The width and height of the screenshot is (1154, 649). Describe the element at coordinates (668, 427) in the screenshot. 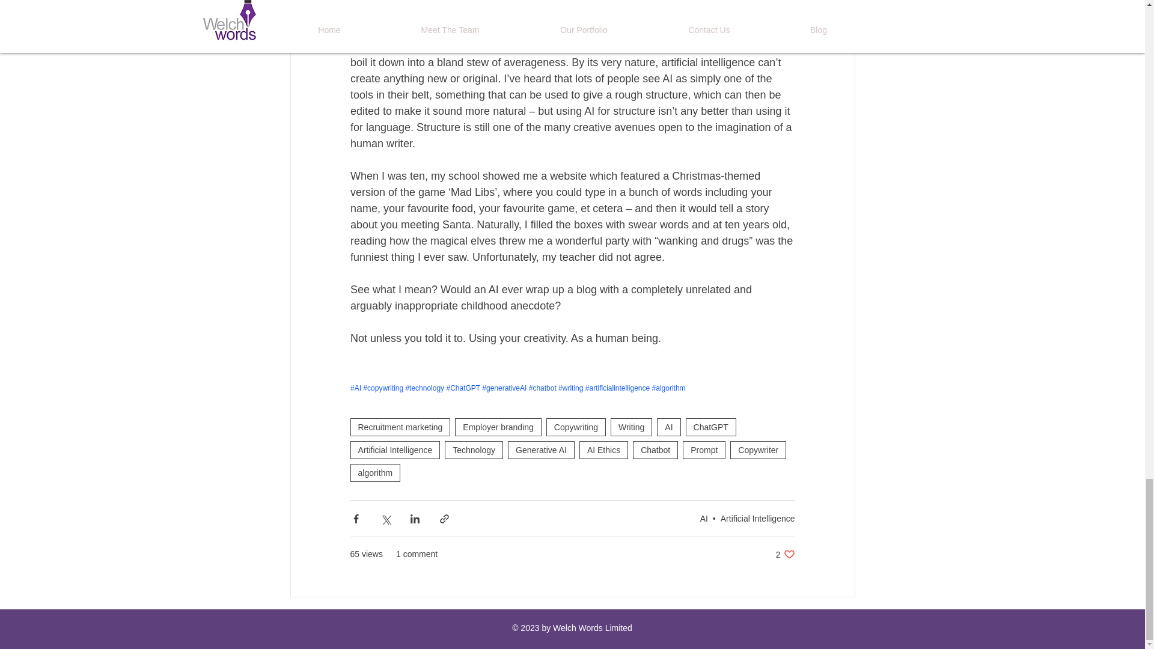

I see `AI` at that location.